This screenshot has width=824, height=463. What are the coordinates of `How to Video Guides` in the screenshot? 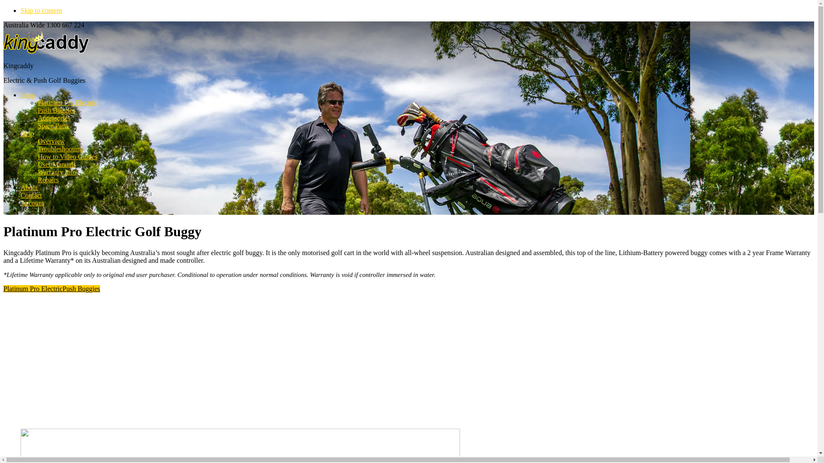 It's located at (68, 156).